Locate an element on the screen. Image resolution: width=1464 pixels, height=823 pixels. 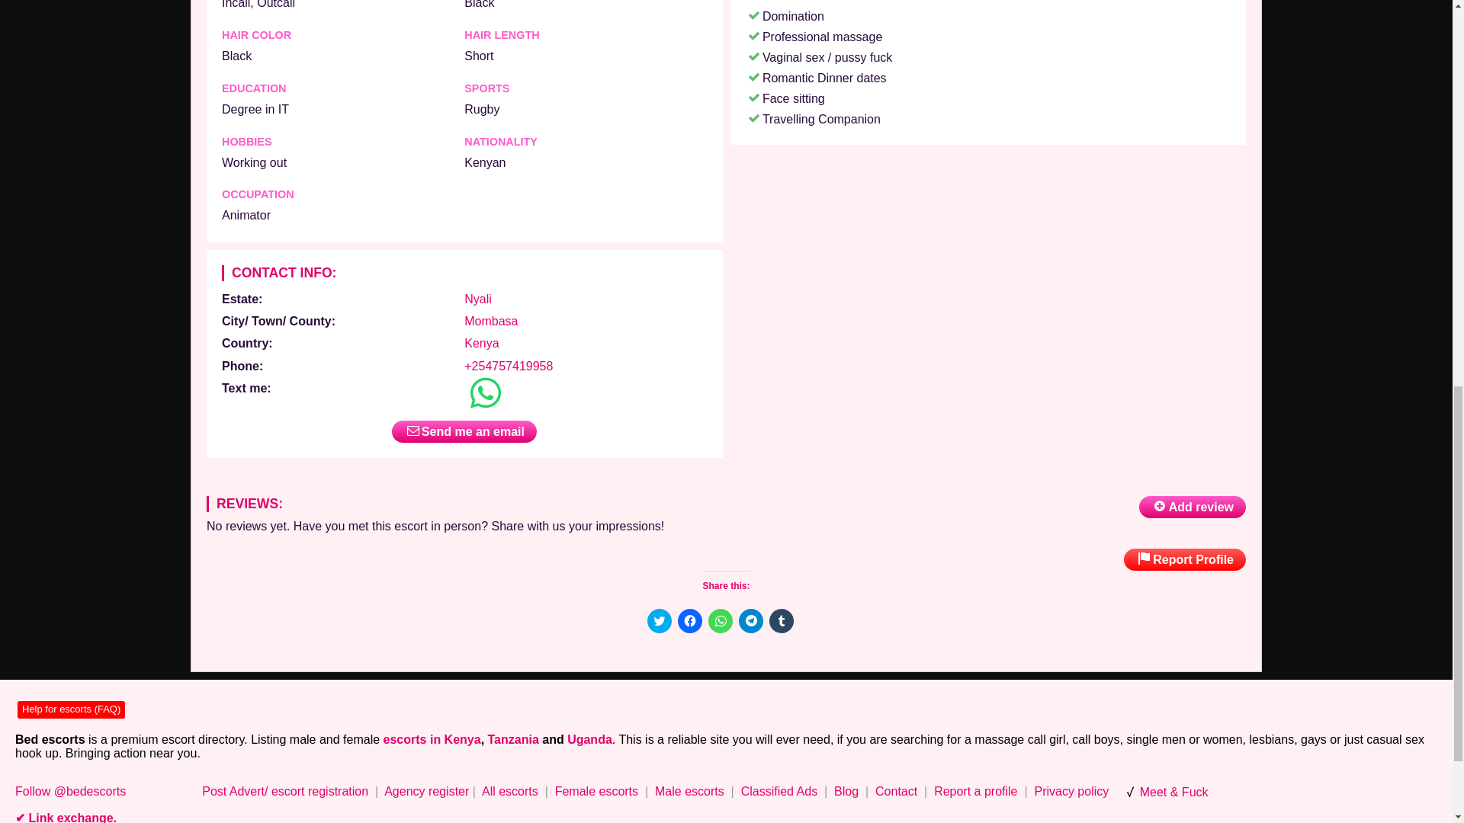
Mombasa is located at coordinates (491, 320).